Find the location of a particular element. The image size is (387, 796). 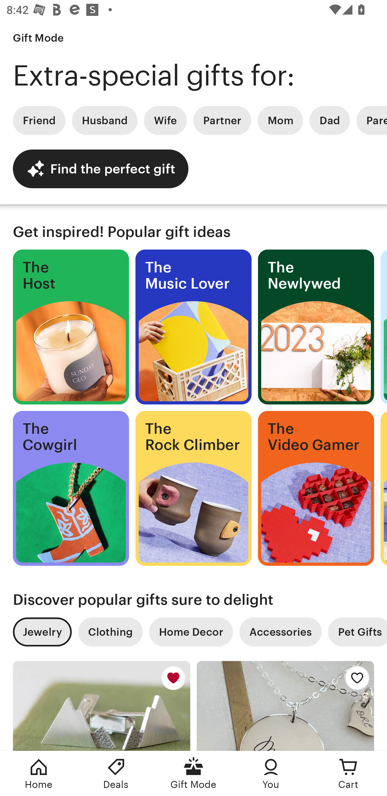

Cart is located at coordinates (348, 773).